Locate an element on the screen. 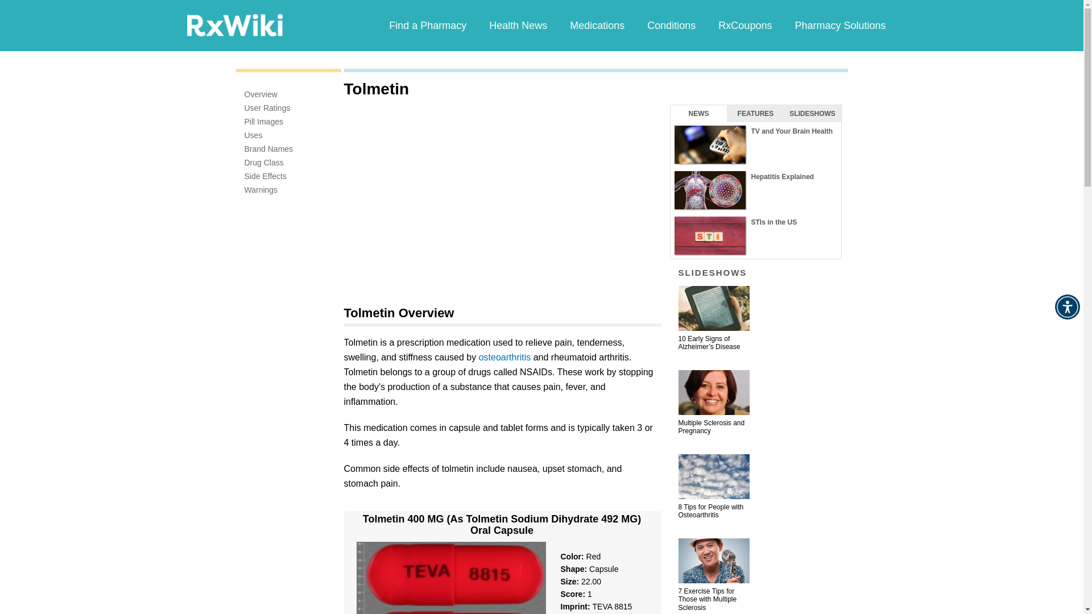 This screenshot has width=1092, height=614. Health News is located at coordinates (518, 25).